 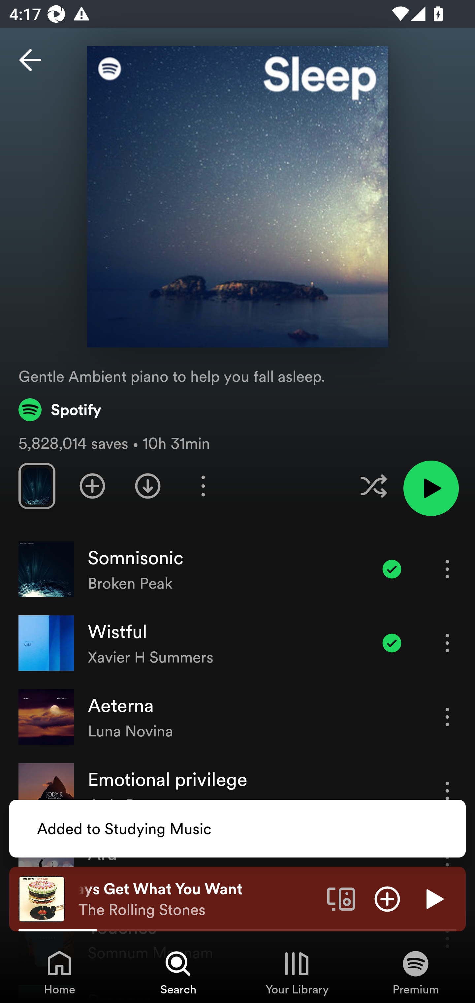 What do you see at coordinates (447, 791) in the screenshot?
I see `More options for song Emotional privilege` at bounding box center [447, 791].